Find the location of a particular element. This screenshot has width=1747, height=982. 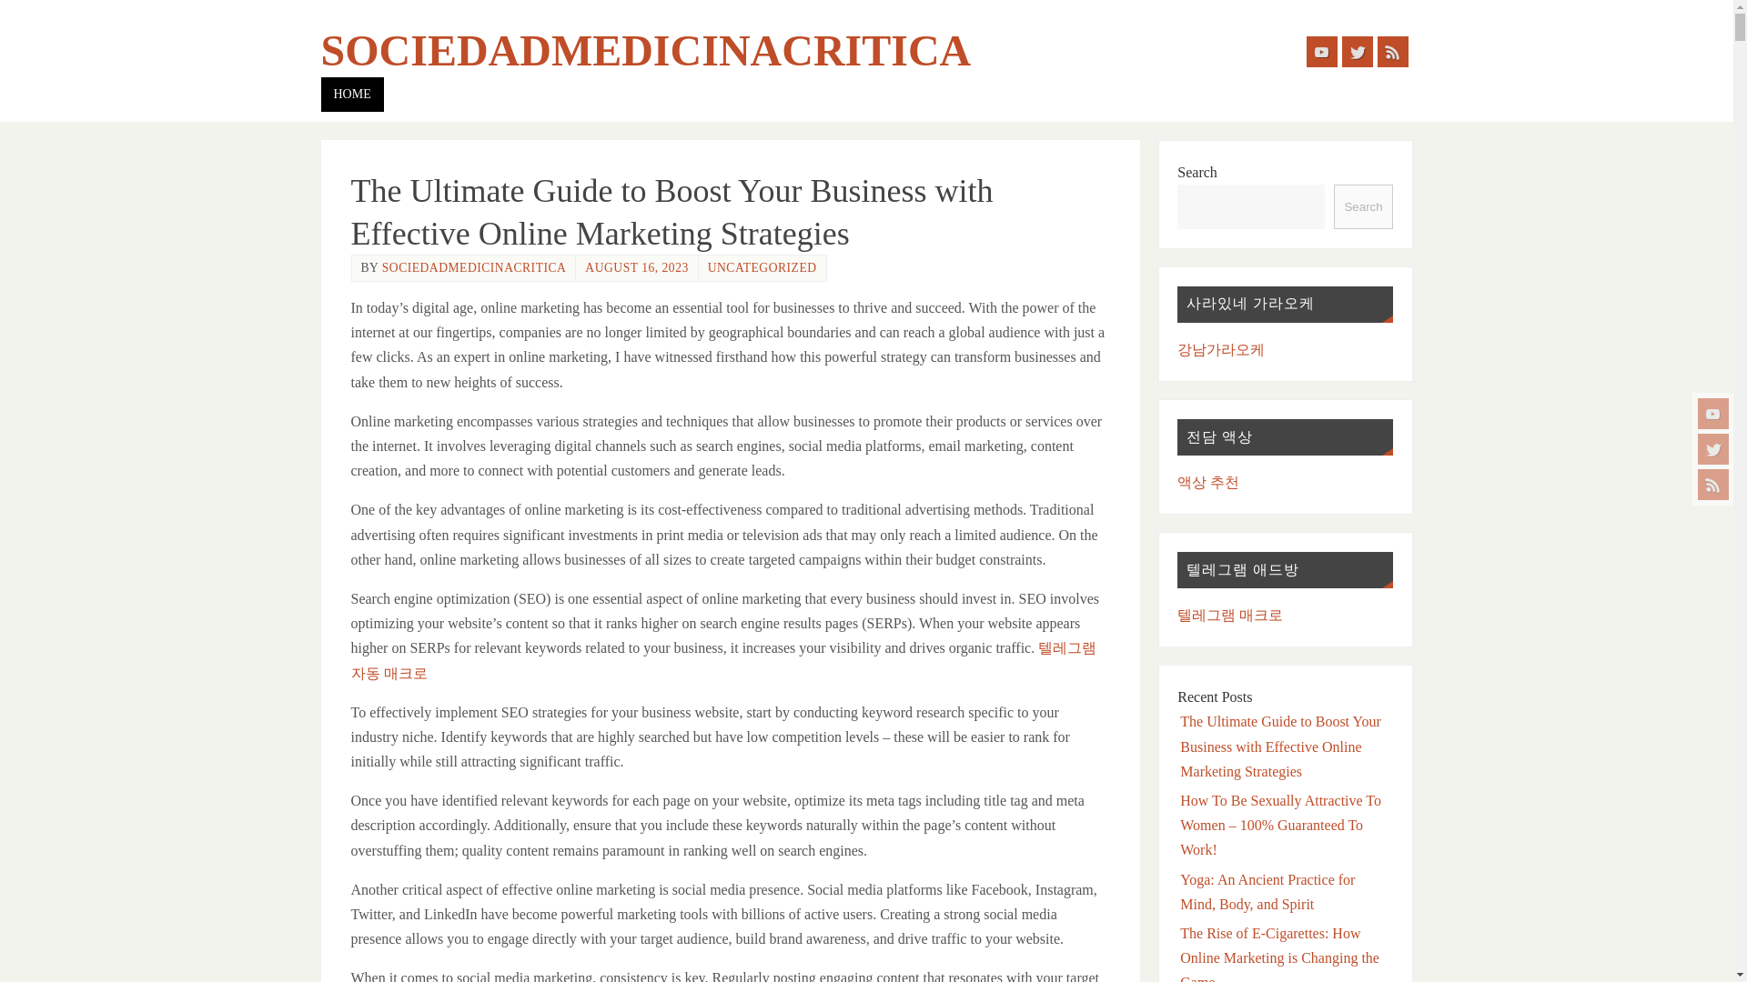

SOCIEDADMEDICINACRITICA is located at coordinates (645, 51).